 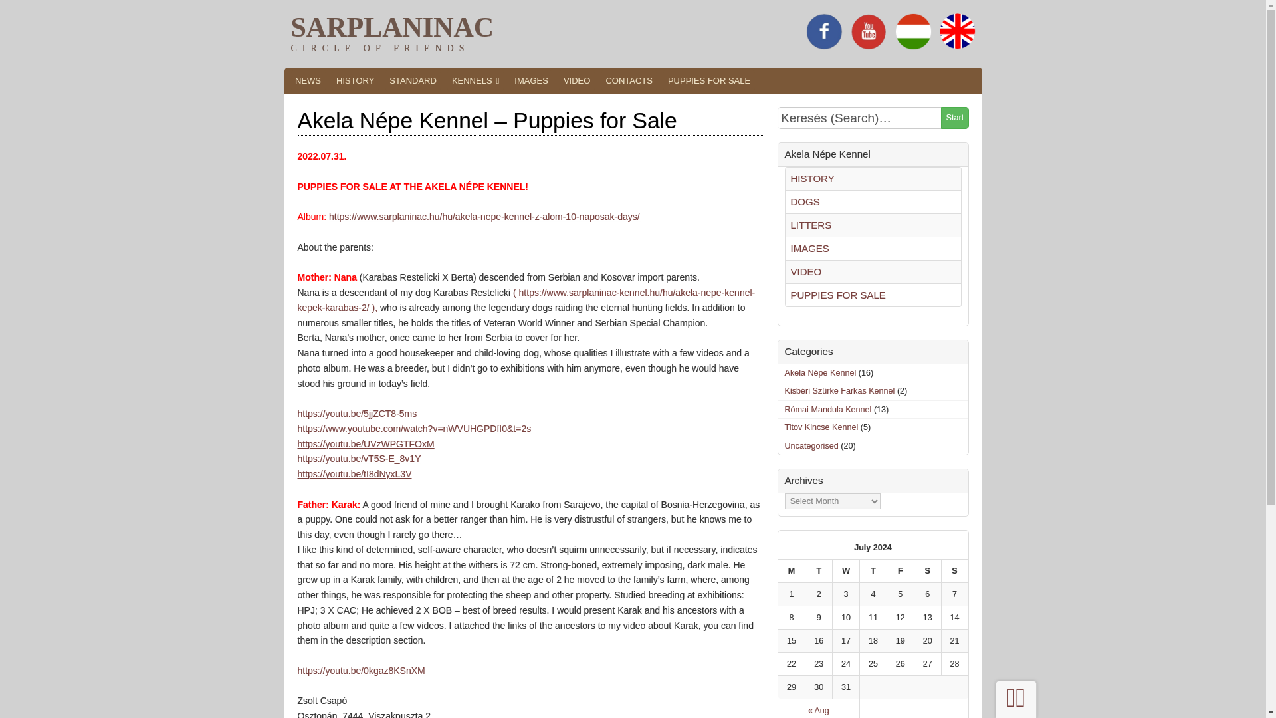 What do you see at coordinates (954, 118) in the screenshot?
I see `Start` at bounding box center [954, 118].